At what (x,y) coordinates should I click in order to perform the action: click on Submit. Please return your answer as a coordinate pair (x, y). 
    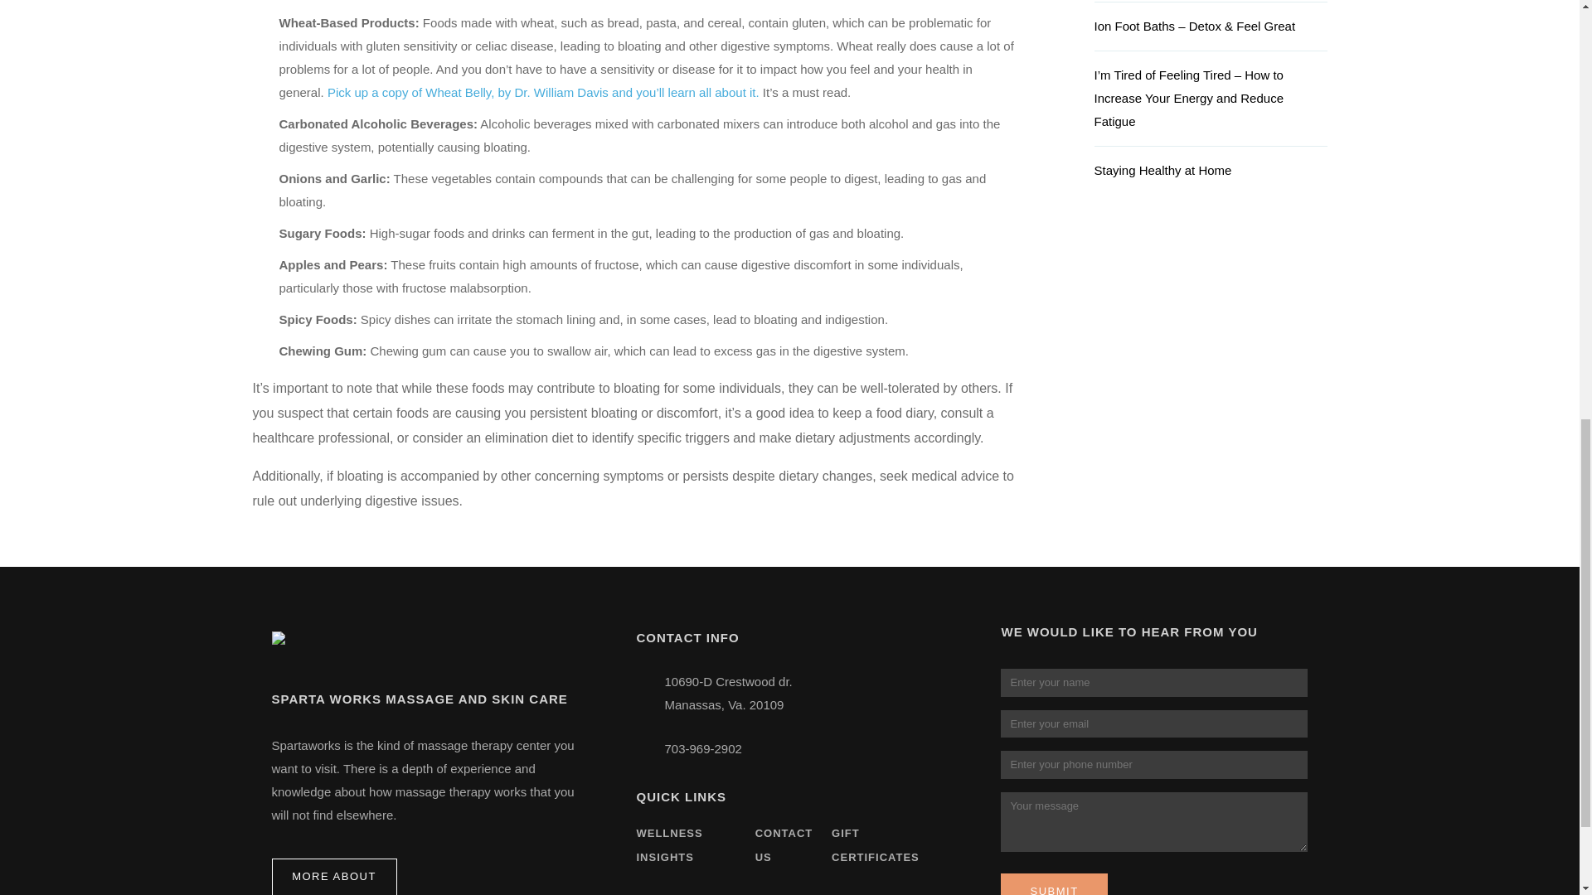
    Looking at the image, I should click on (1053, 884).